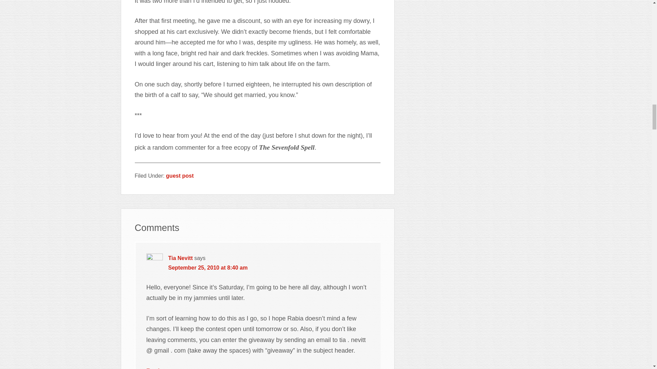 Image resolution: width=657 pixels, height=369 pixels. I want to click on September 25, 2010 at 8:40 am, so click(208, 268).